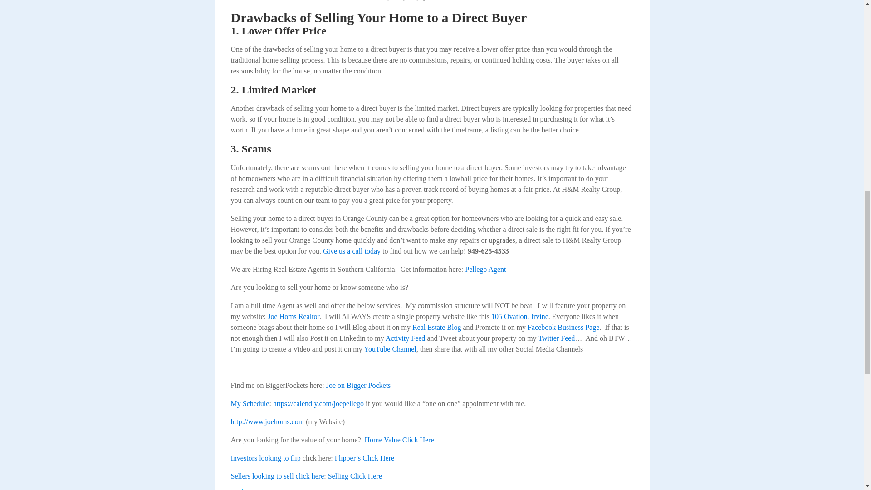 Image resolution: width=871 pixels, height=490 pixels. What do you see at coordinates (520, 317) in the screenshot?
I see `105 Ovation, Irvine` at bounding box center [520, 317].